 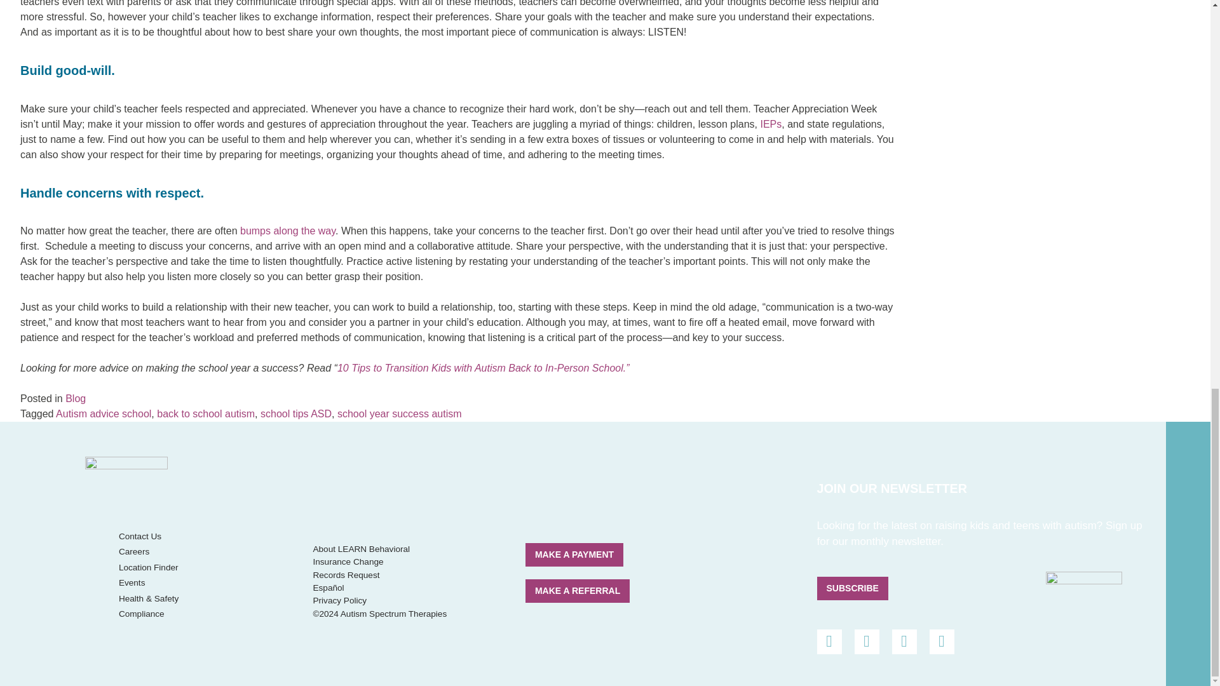 I want to click on Contact Us, so click(x=140, y=536).